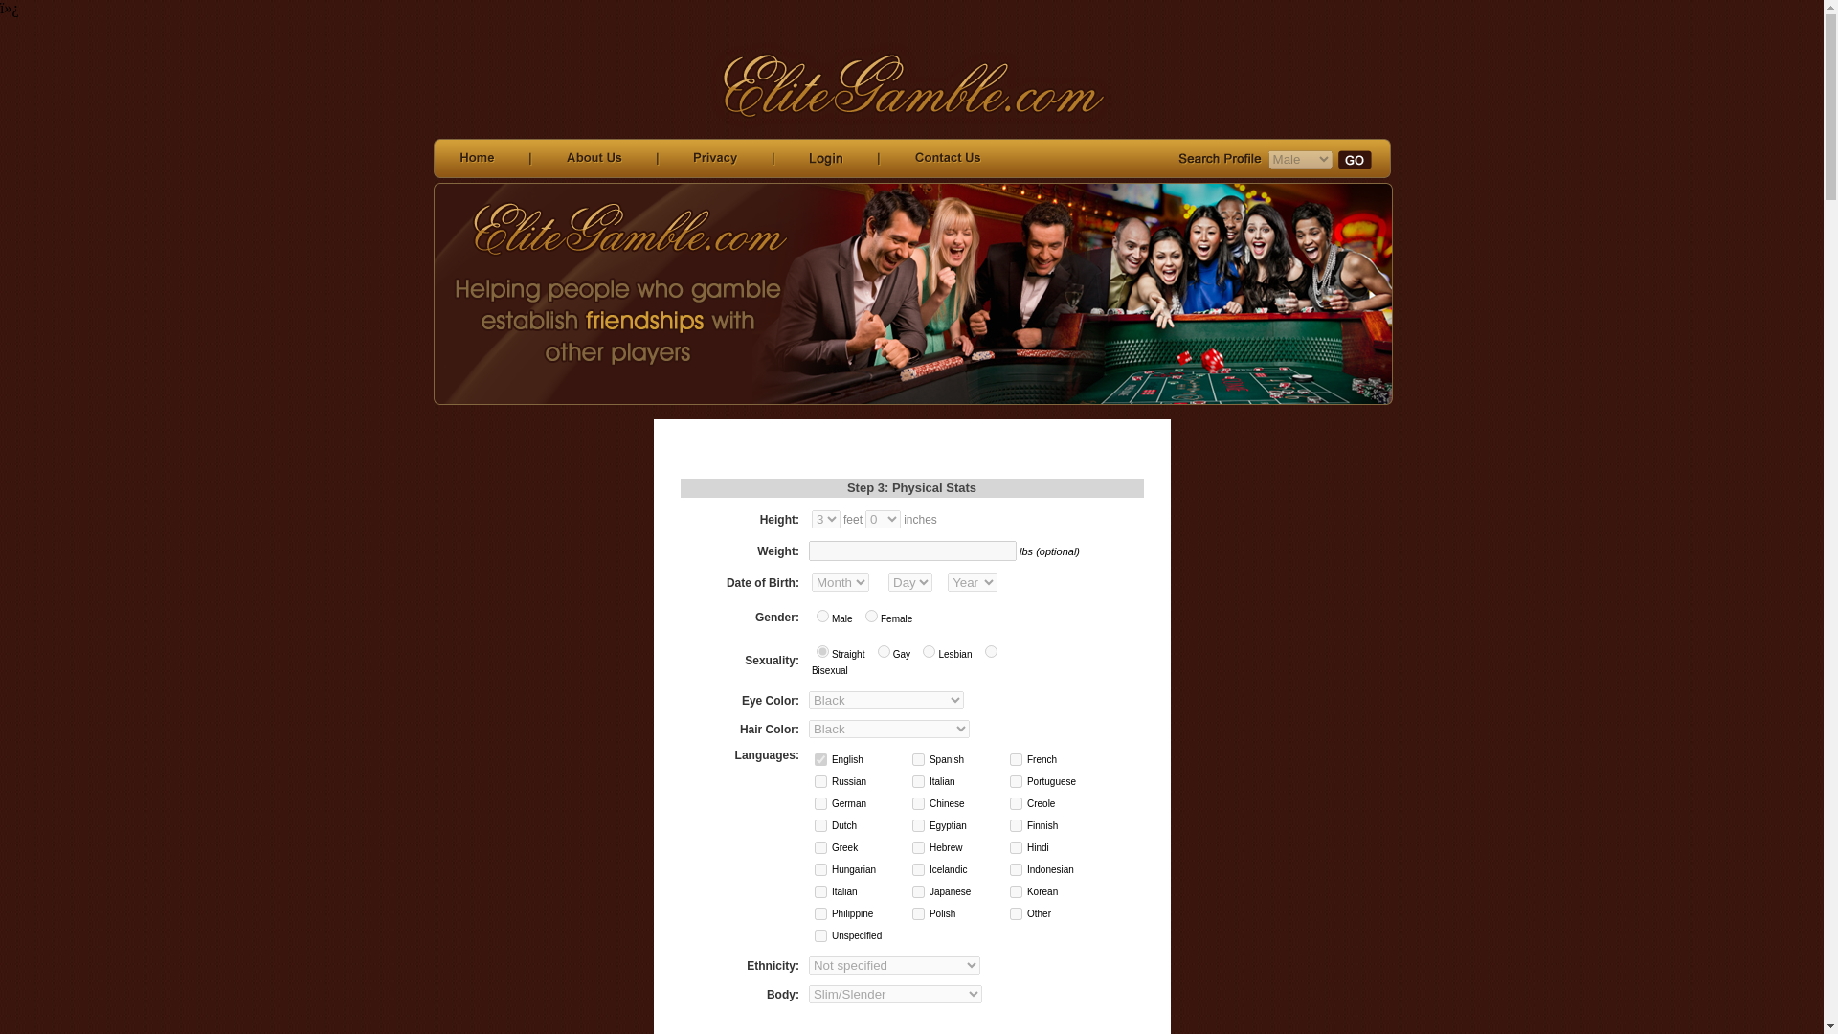  I want to click on A3, so click(1015, 760).